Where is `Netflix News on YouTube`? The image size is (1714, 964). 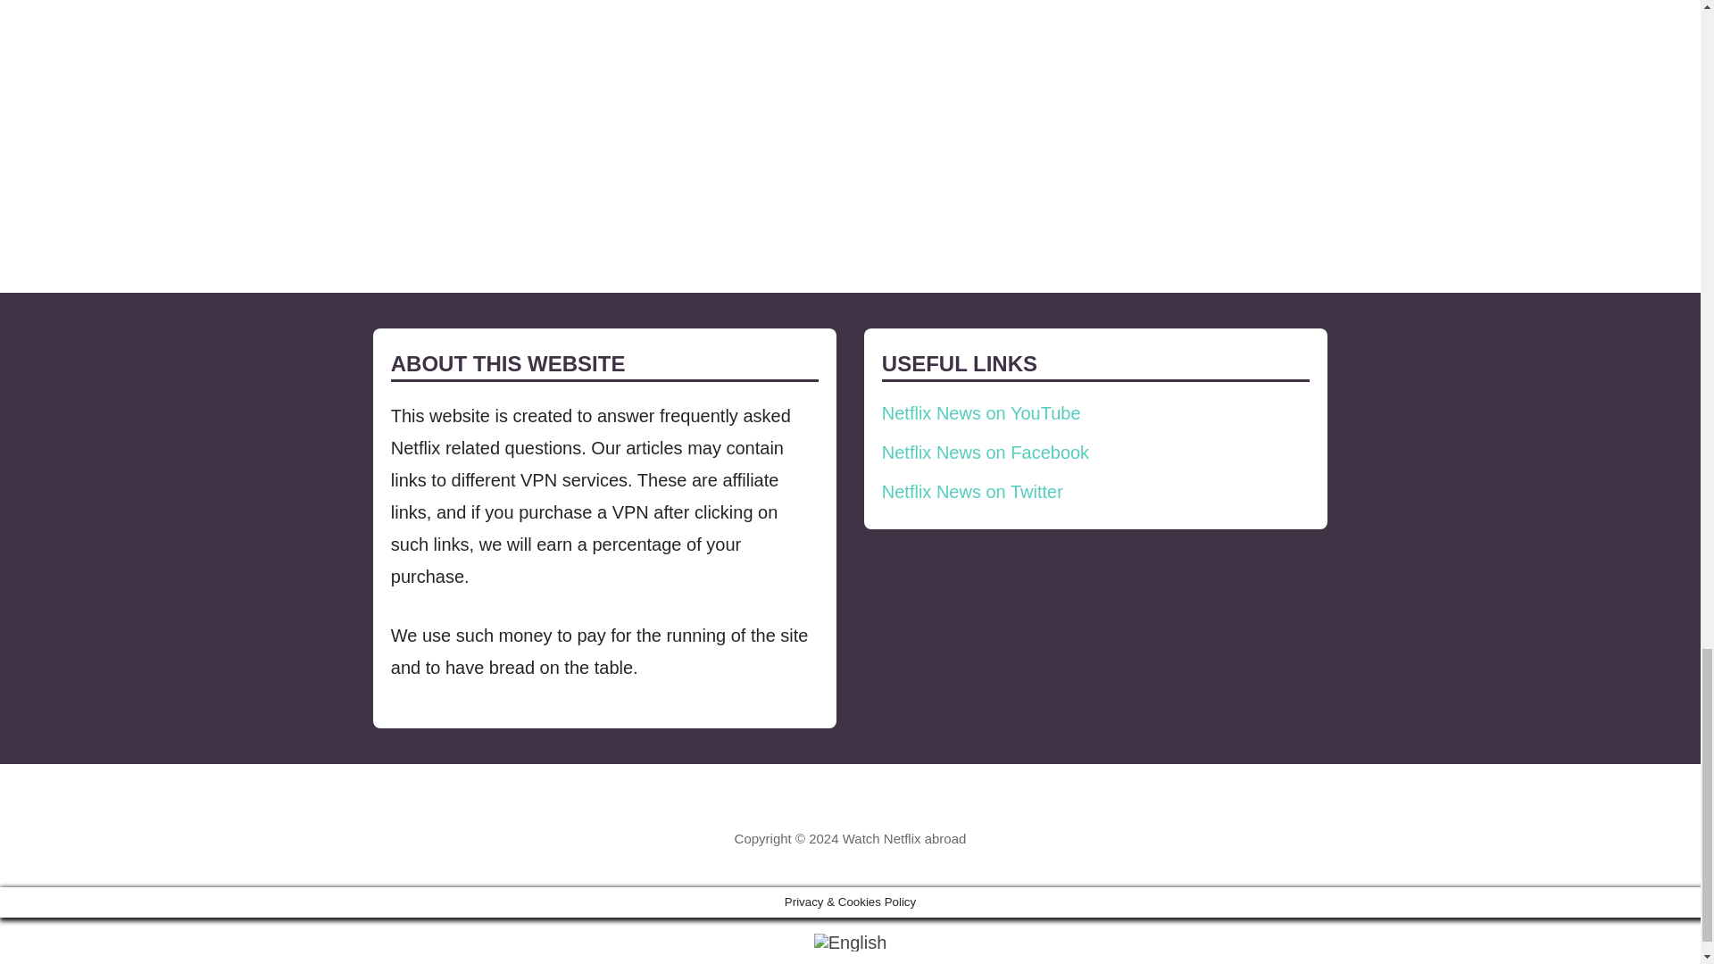 Netflix News on YouTube is located at coordinates (982, 413).